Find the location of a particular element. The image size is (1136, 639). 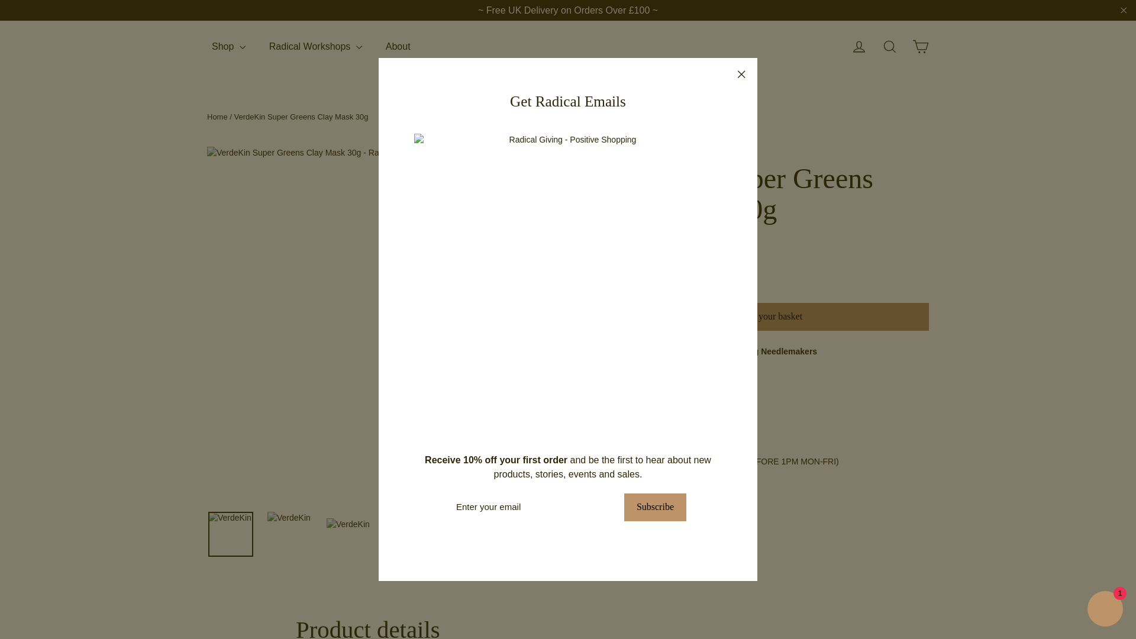

Pin on Pinterest is located at coordinates (678, 517).